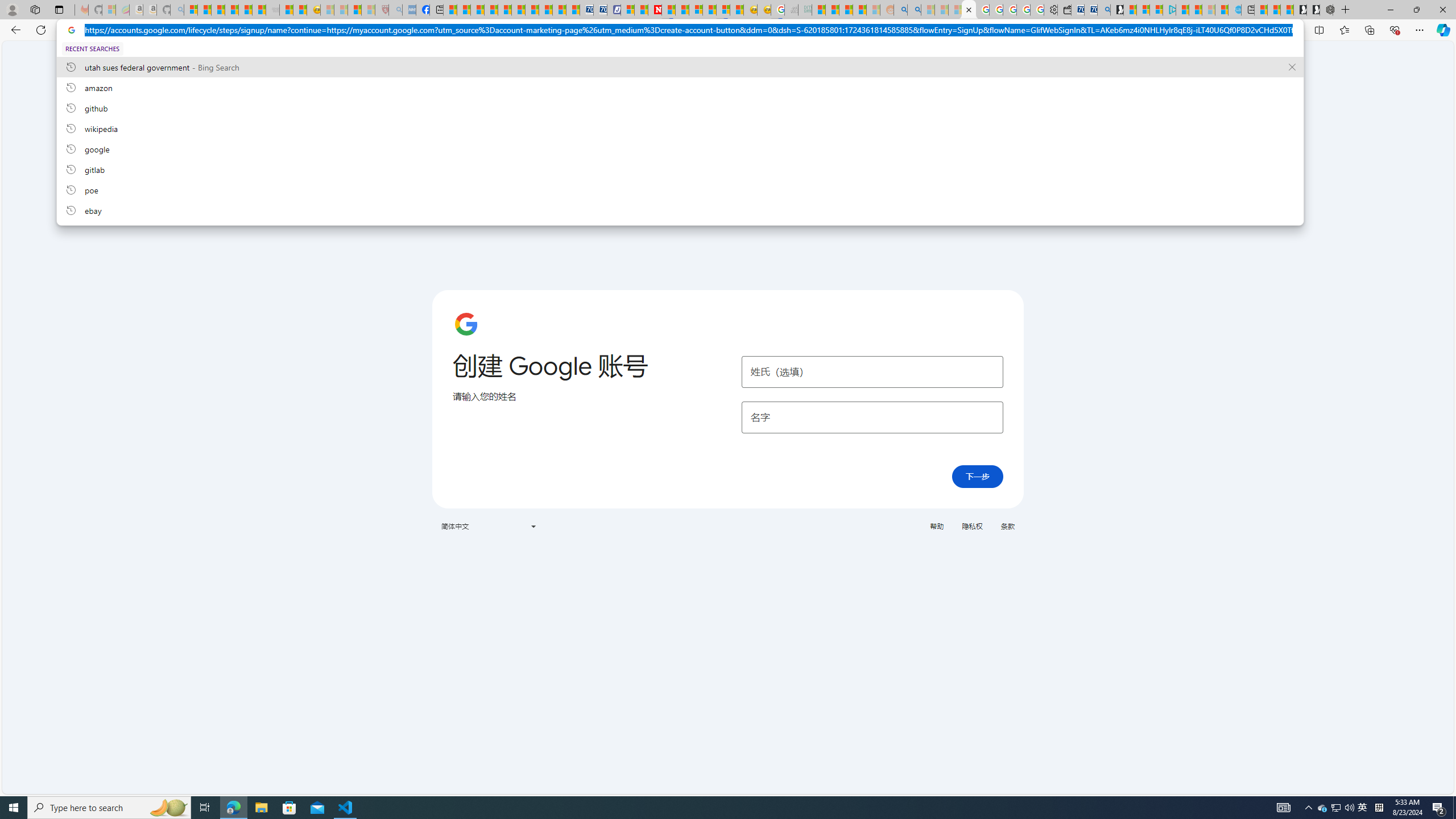 The height and width of the screenshot is (819, 1456). Describe the element at coordinates (680, 210) in the screenshot. I see `ebay, recent searches from history` at that location.